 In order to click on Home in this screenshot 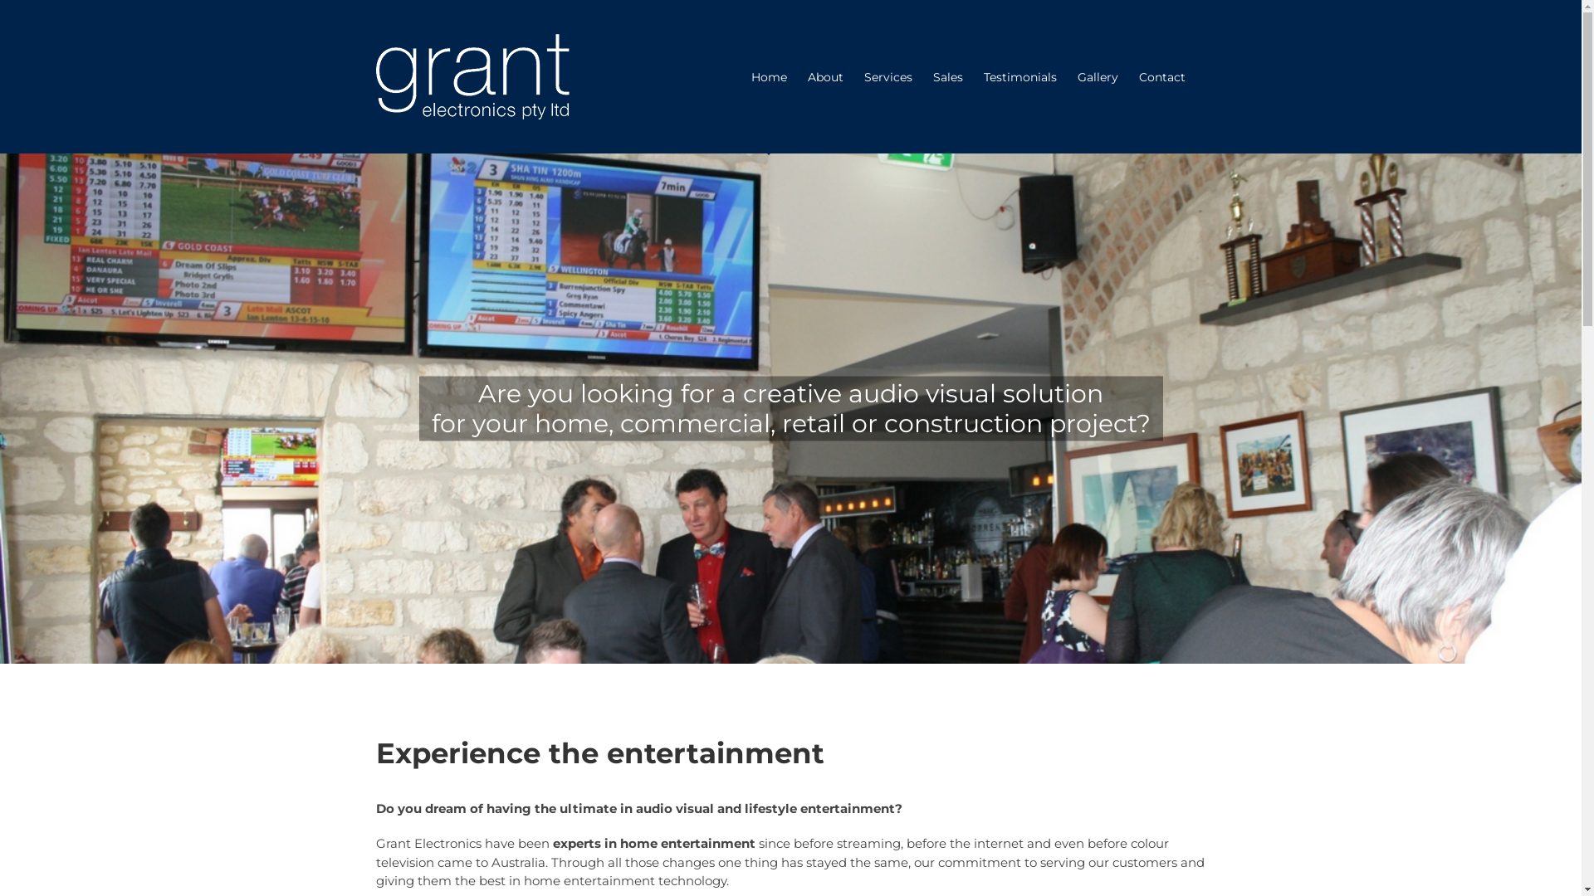, I will do `click(769, 76)`.